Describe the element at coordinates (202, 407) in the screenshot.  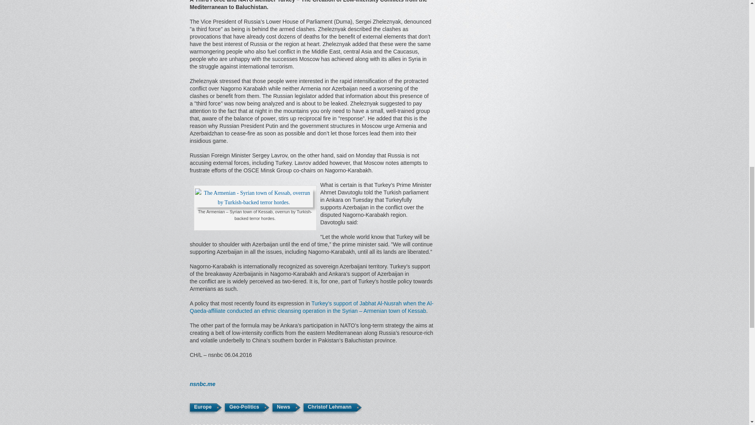
I see `Europe` at that location.